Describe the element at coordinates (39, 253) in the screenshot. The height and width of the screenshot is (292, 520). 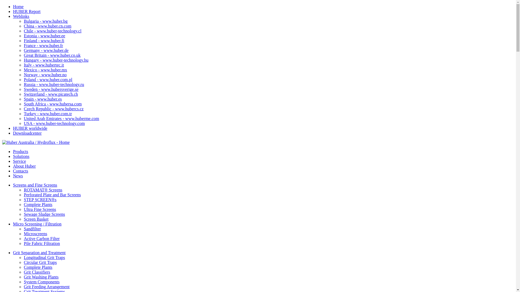
I see `Grit Separation and Treatment` at that location.